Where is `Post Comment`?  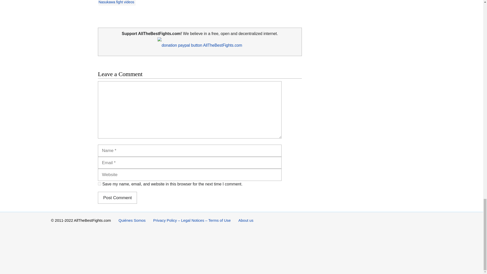 Post Comment is located at coordinates (117, 198).